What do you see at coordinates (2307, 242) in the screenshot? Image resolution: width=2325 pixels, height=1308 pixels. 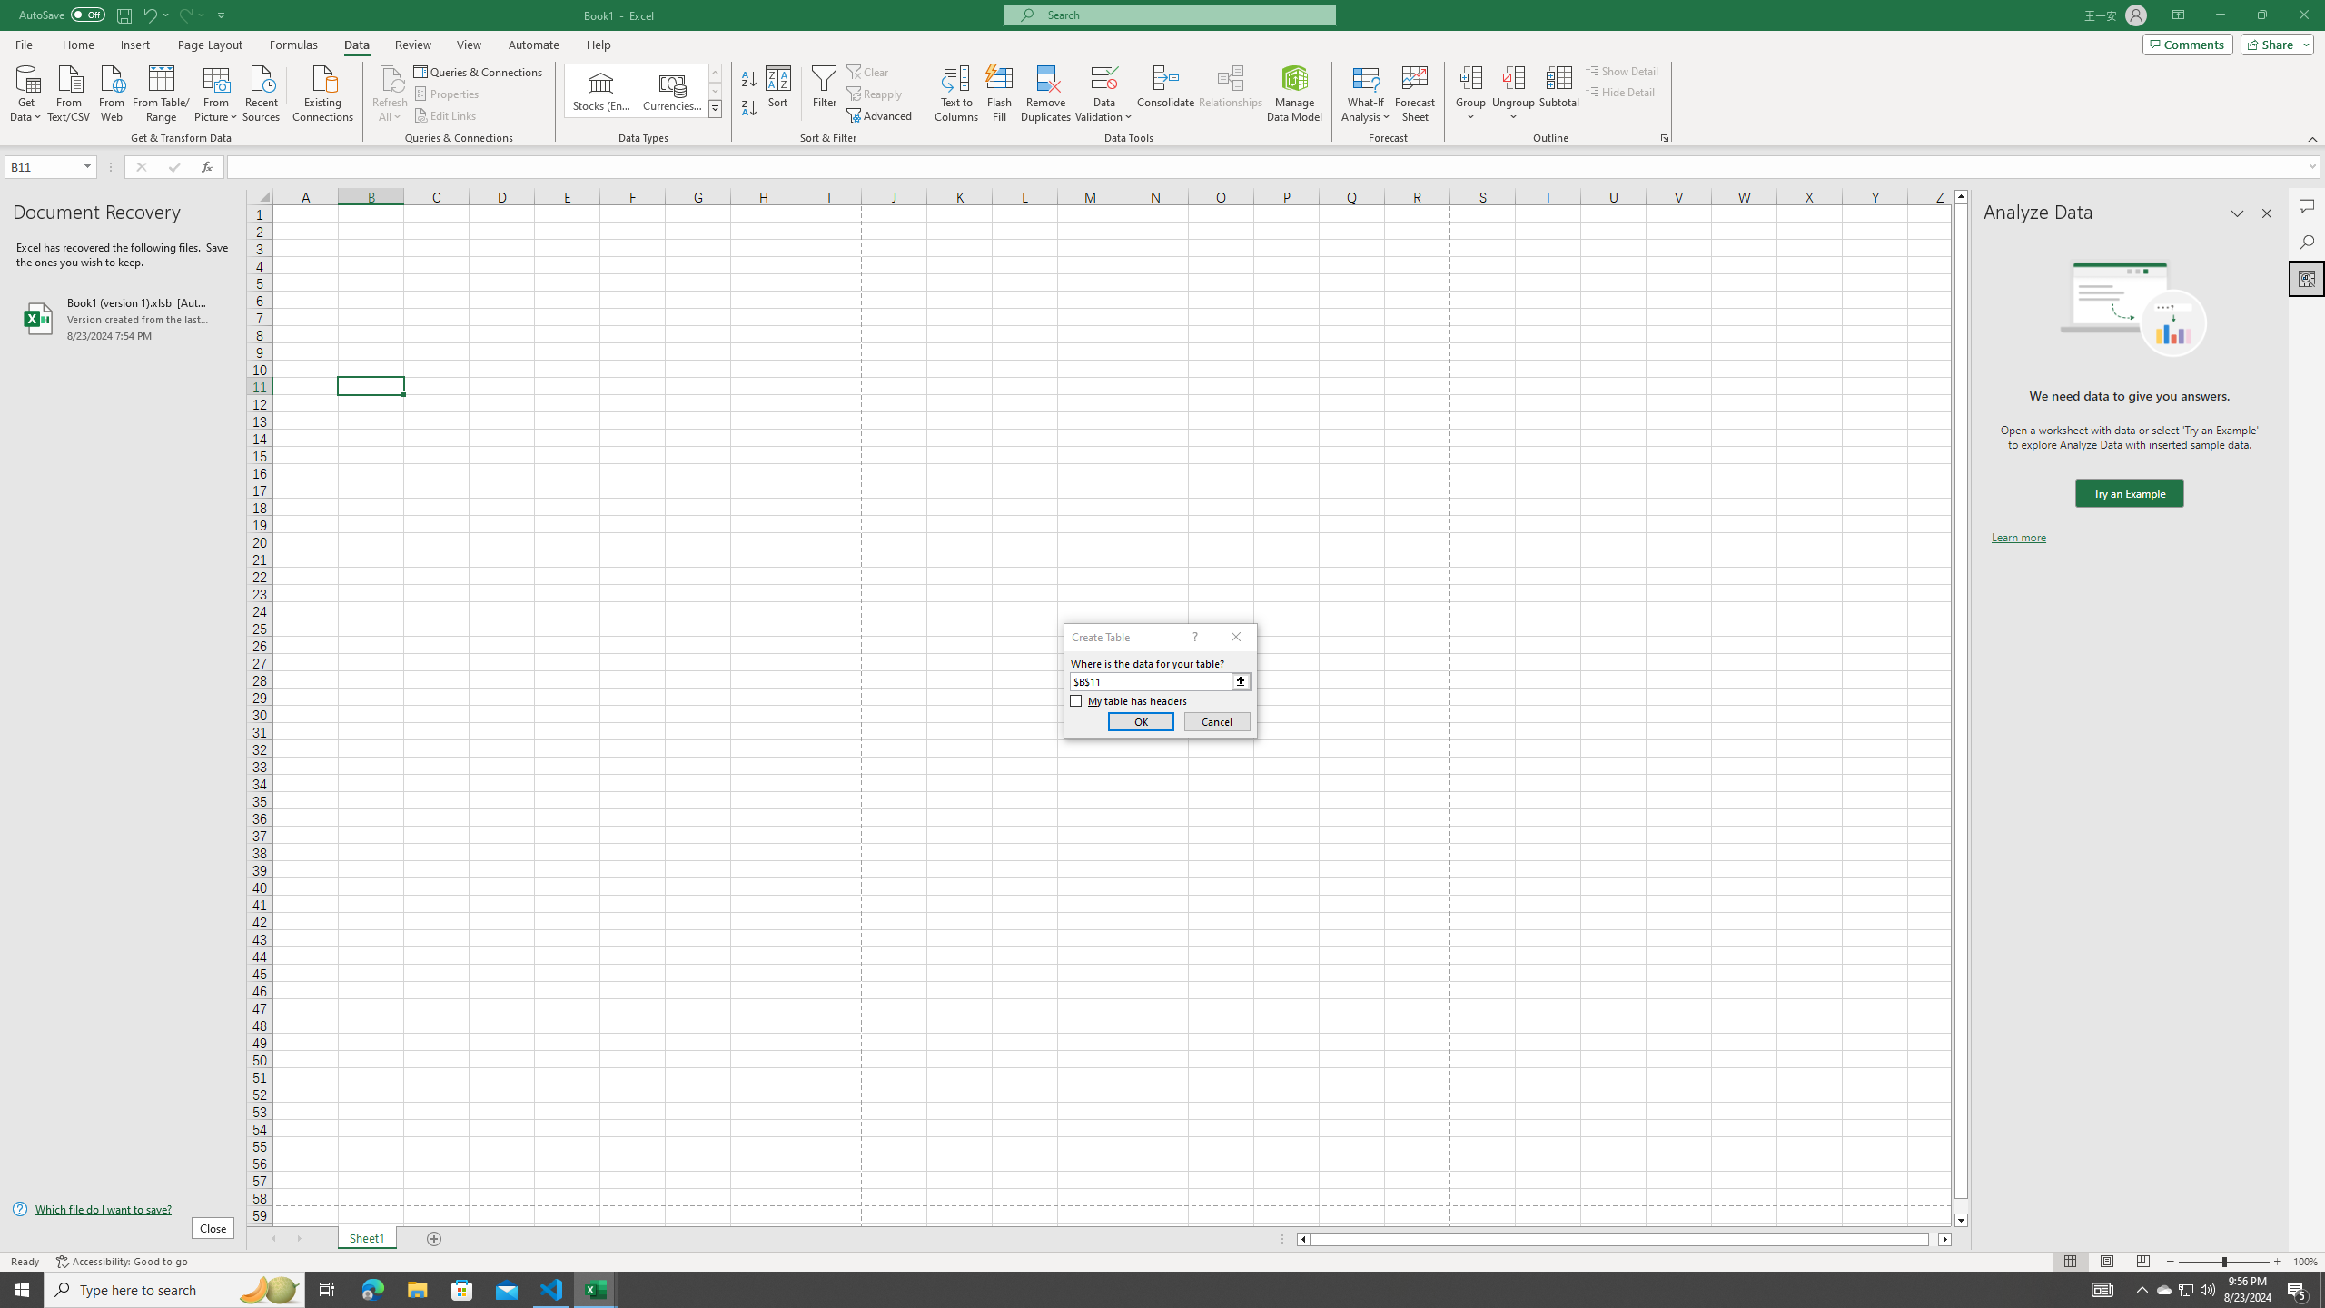 I see `Search` at bounding box center [2307, 242].